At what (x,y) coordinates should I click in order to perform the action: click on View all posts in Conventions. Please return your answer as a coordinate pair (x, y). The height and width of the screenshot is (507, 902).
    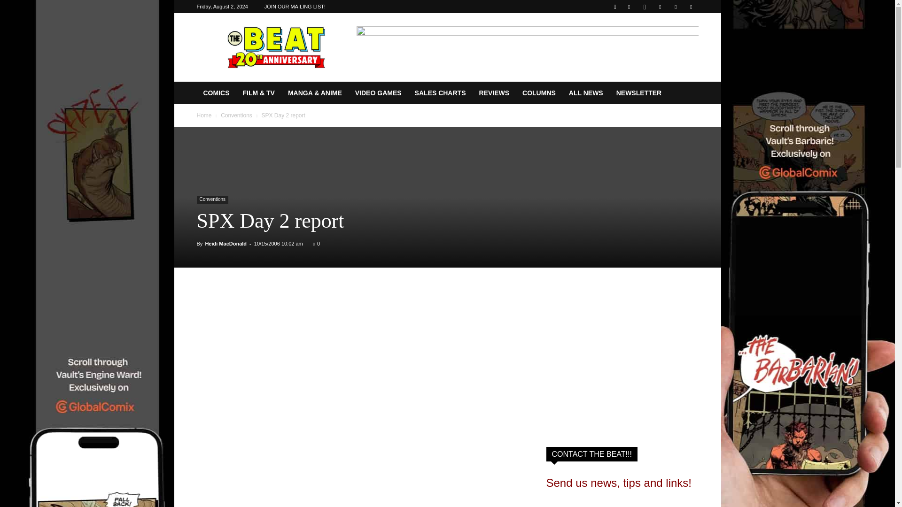
    Looking at the image, I should click on (237, 115).